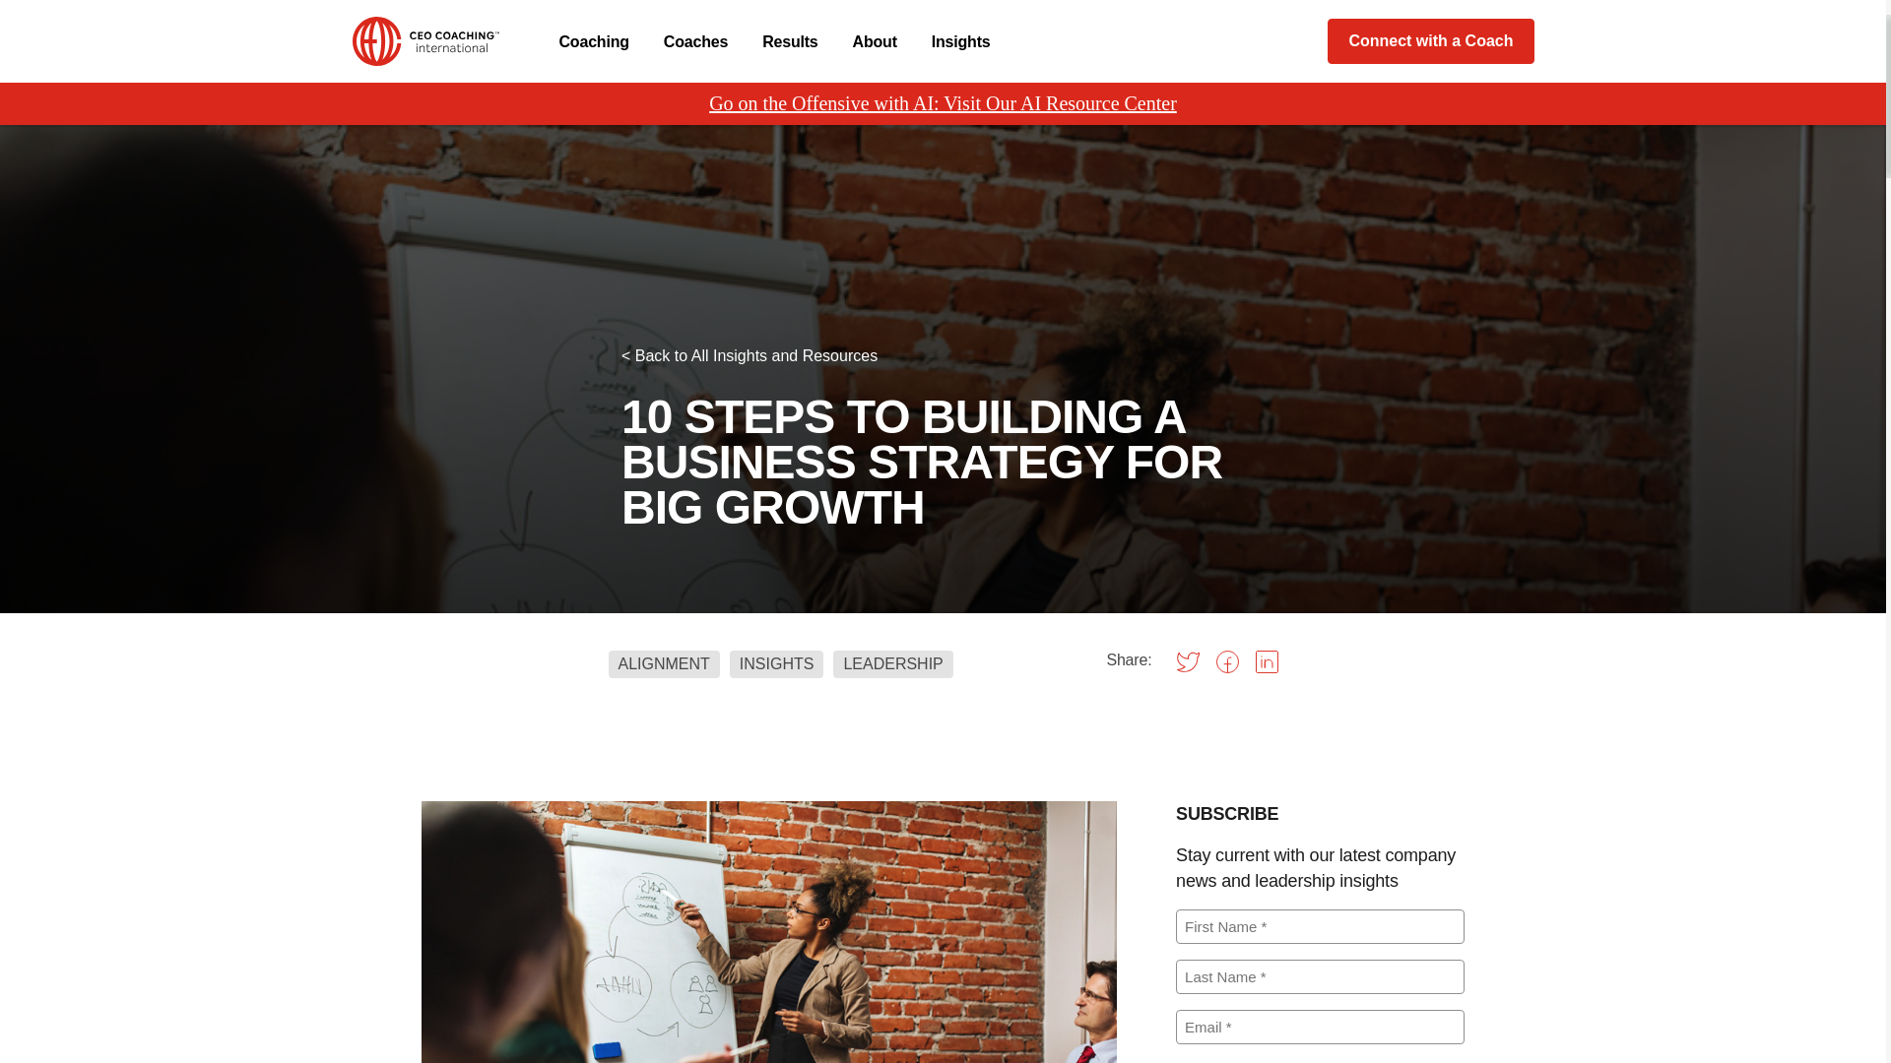 The image size is (1891, 1063). What do you see at coordinates (961, 41) in the screenshot?
I see `Insights` at bounding box center [961, 41].